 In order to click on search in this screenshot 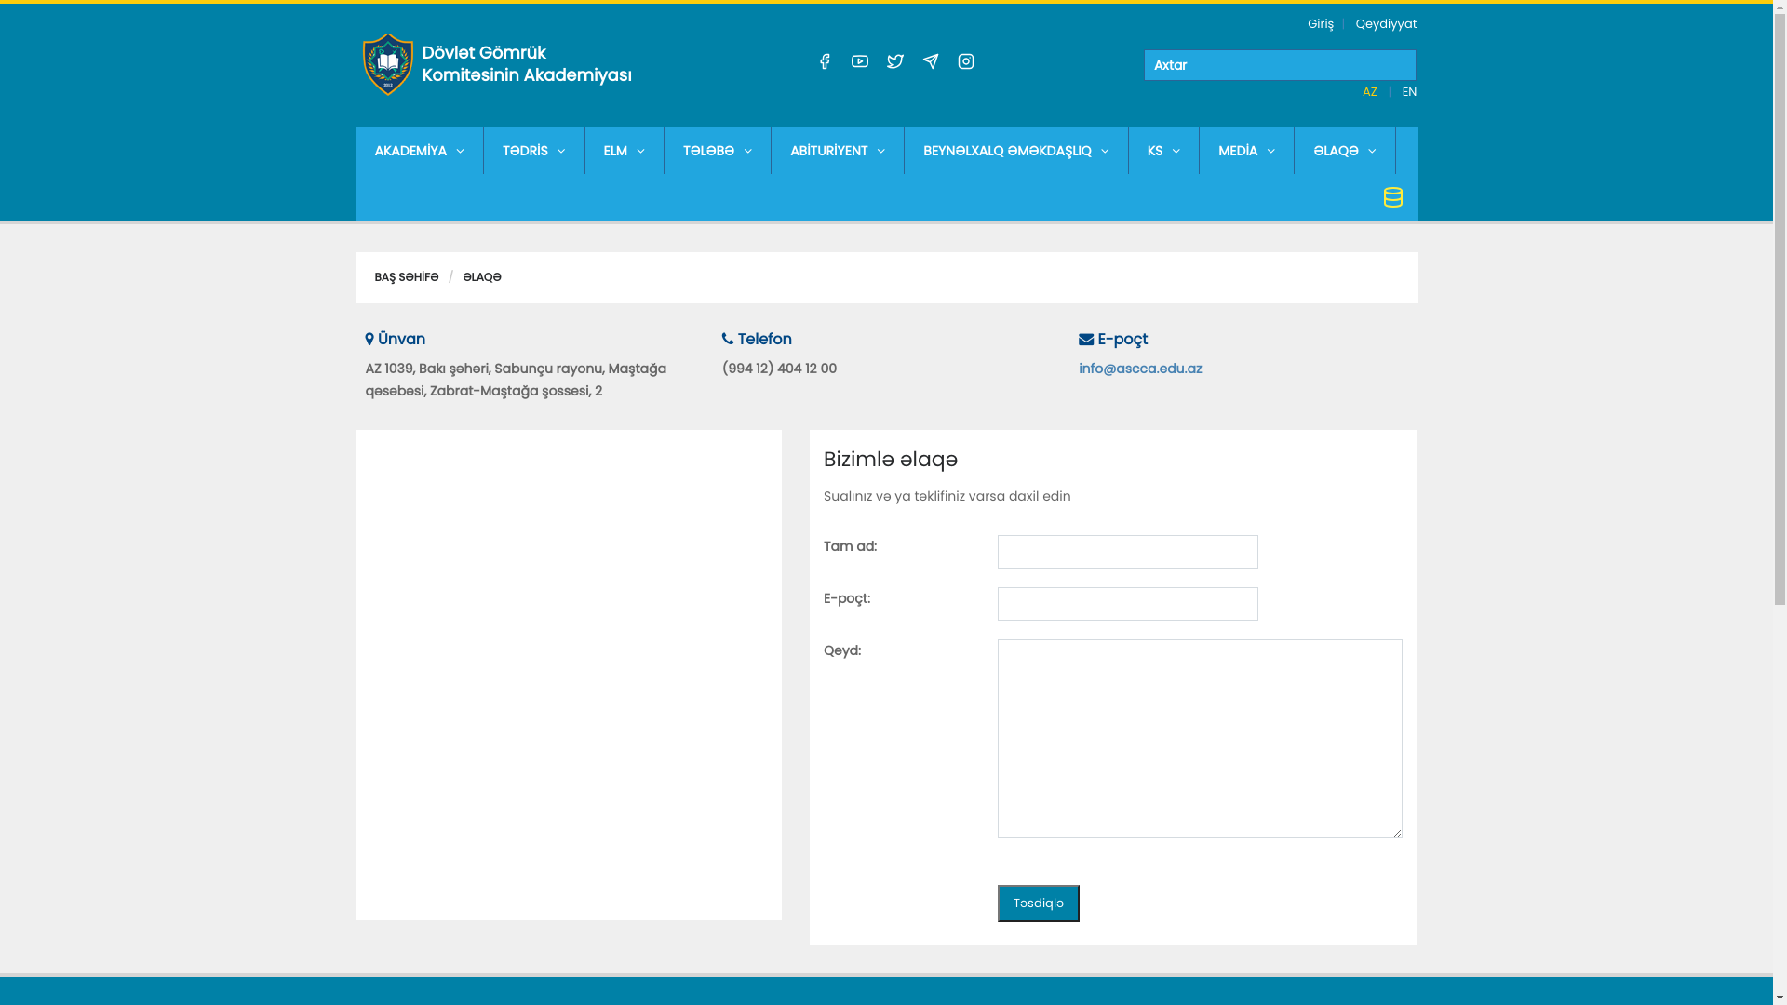, I will do `click(1281, 65)`.